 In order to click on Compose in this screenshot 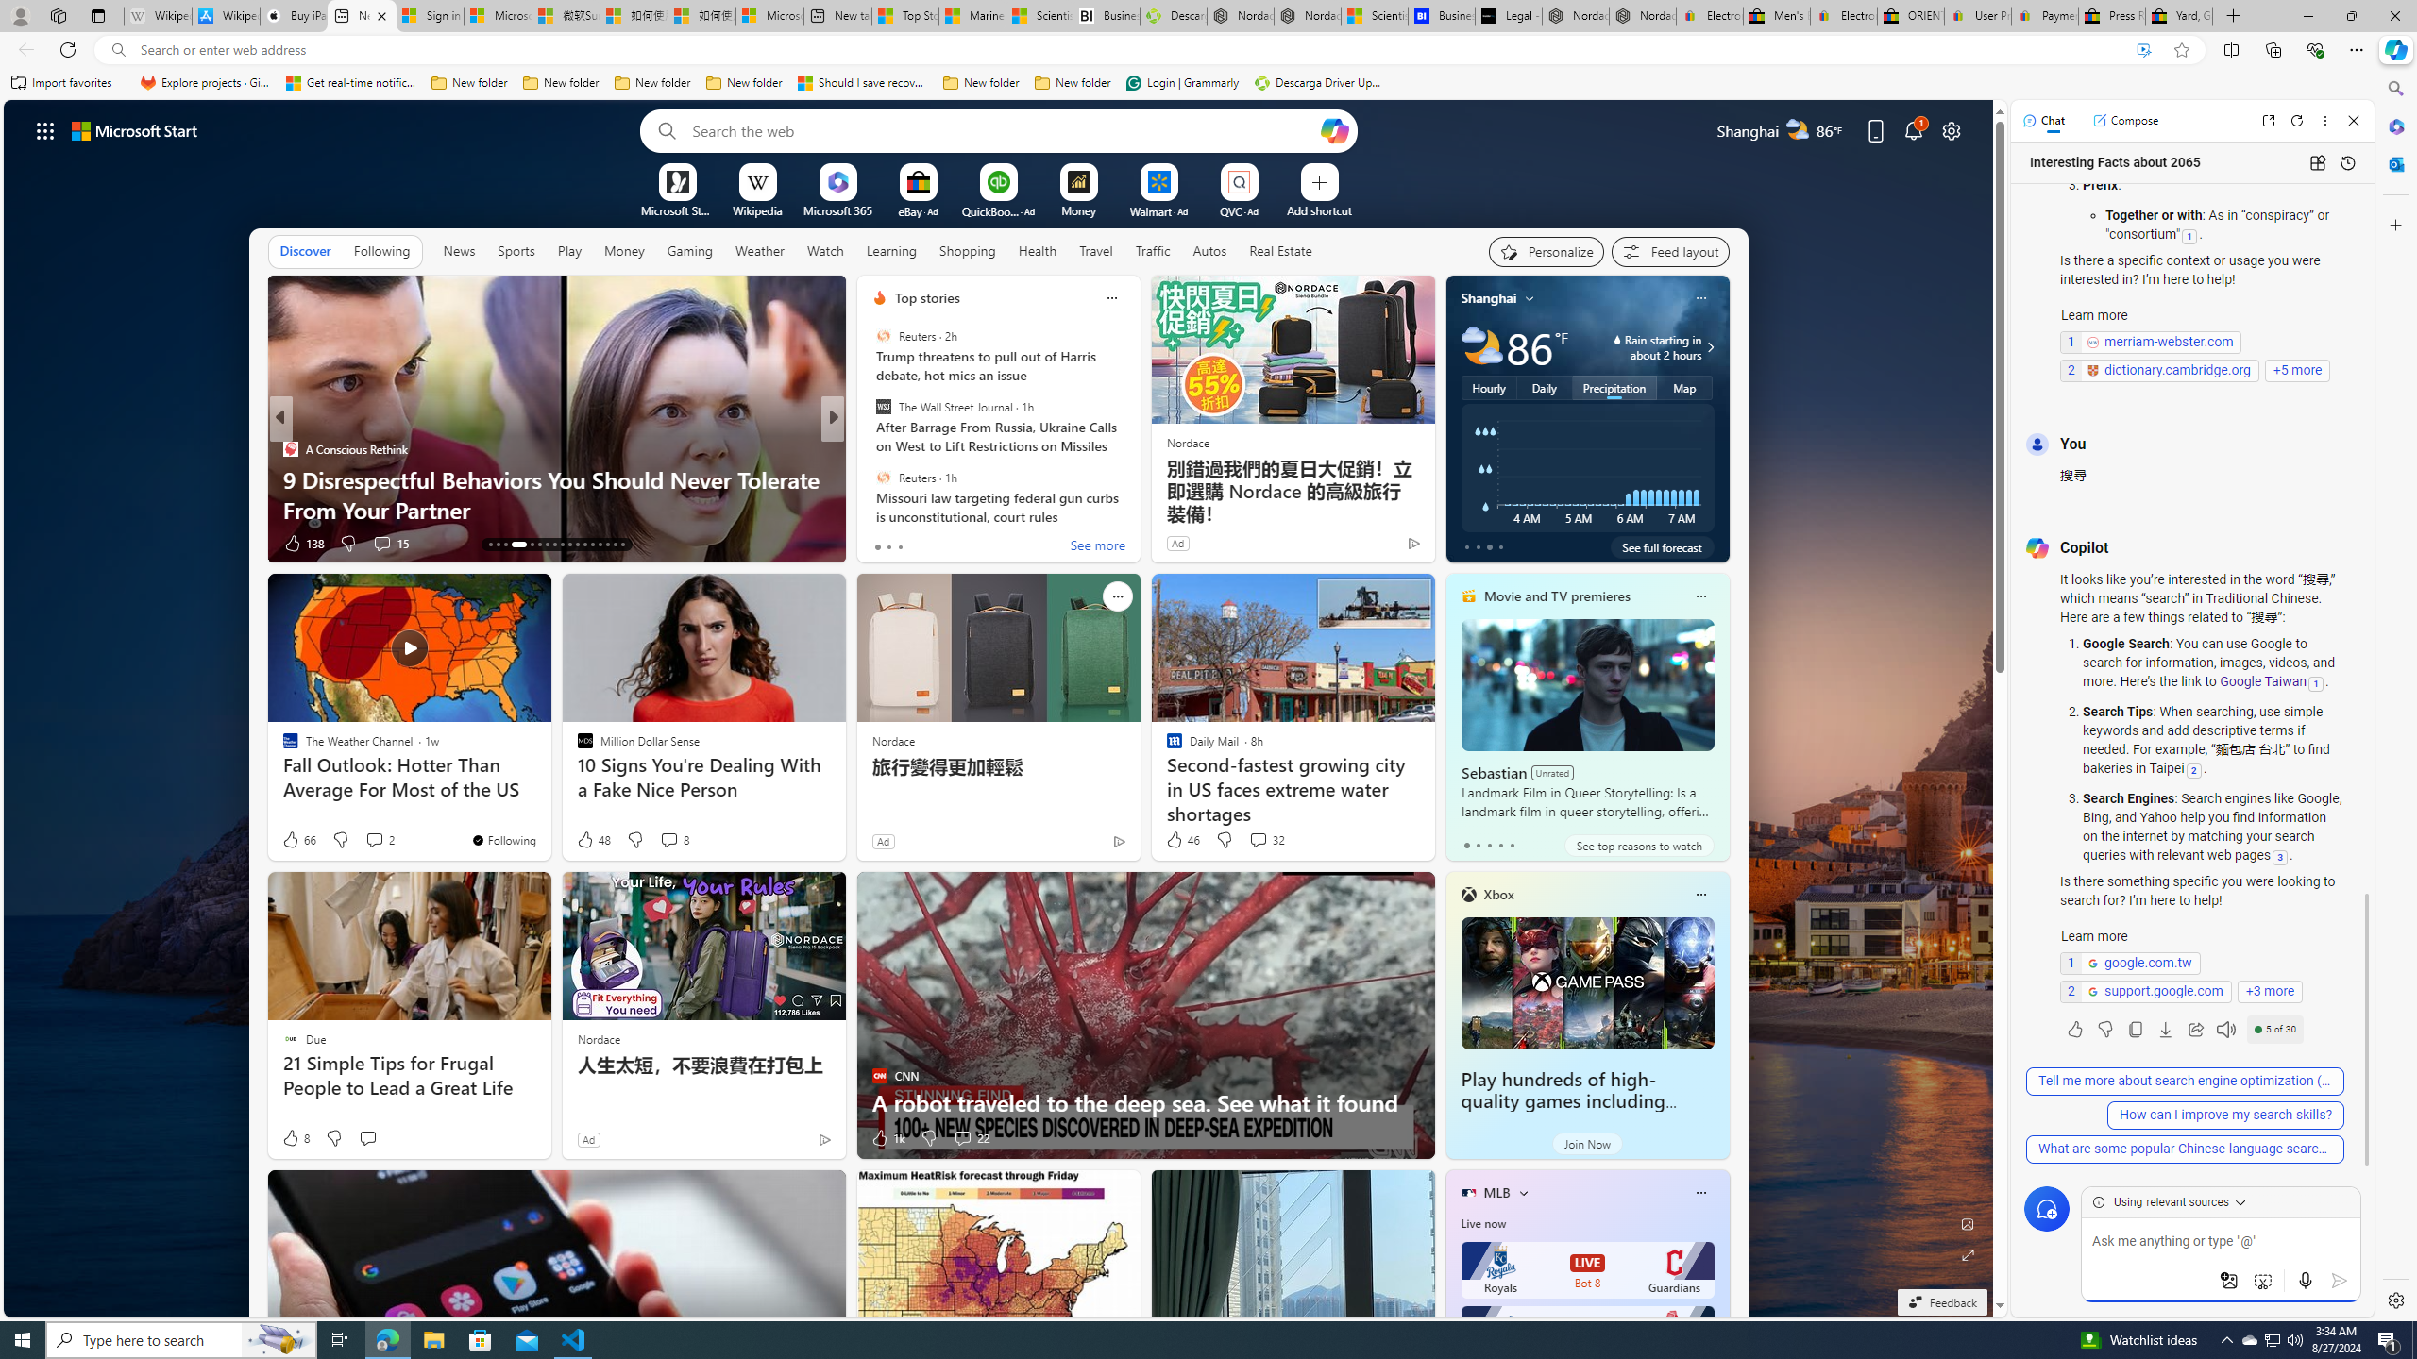, I will do `click(2125, 121)`.